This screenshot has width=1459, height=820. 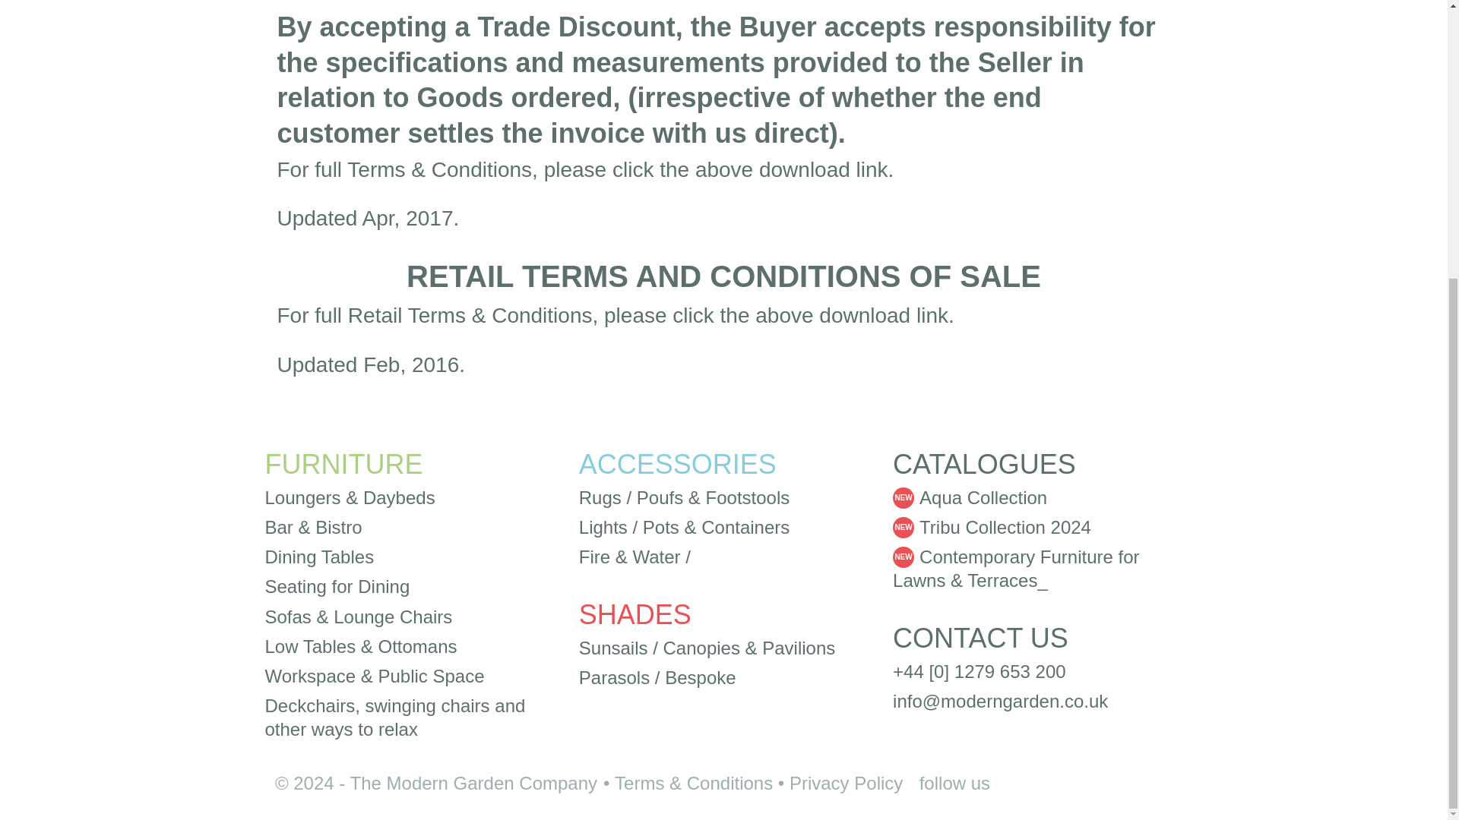 What do you see at coordinates (337, 586) in the screenshot?
I see `Seating for Dining` at bounding box center [337, 586].